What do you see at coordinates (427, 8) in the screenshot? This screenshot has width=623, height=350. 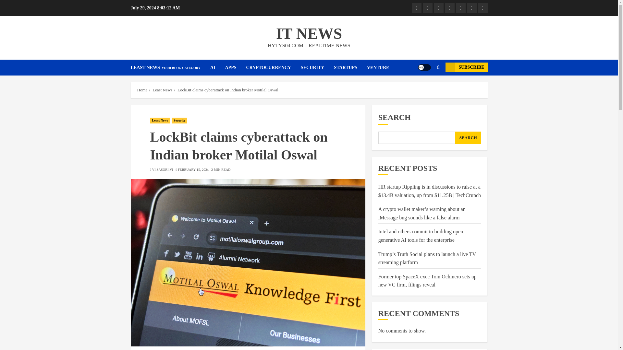 I see `AI` at bounding box center [427, 8].